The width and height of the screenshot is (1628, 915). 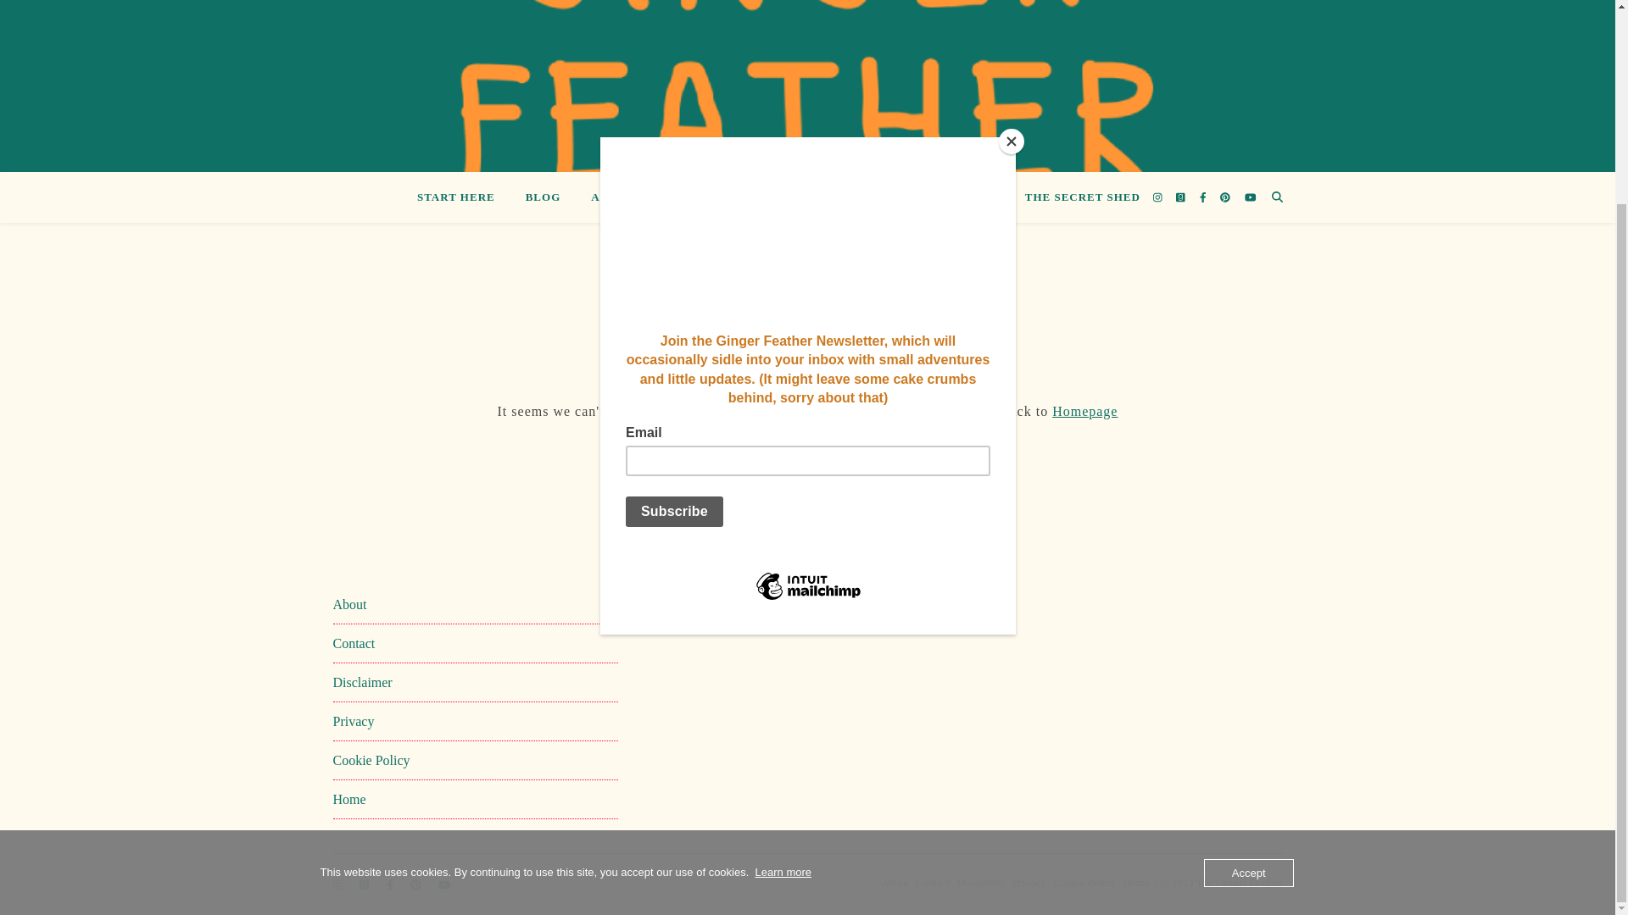 I want to click on MISCELLANY, so click(x=875, y=197).